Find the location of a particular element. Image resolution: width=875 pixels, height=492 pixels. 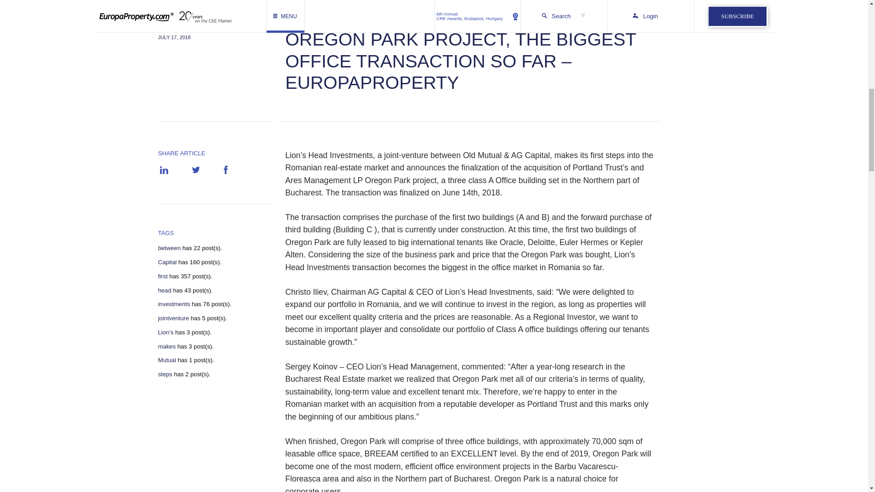

Capital is located at coordinates (167, 262).